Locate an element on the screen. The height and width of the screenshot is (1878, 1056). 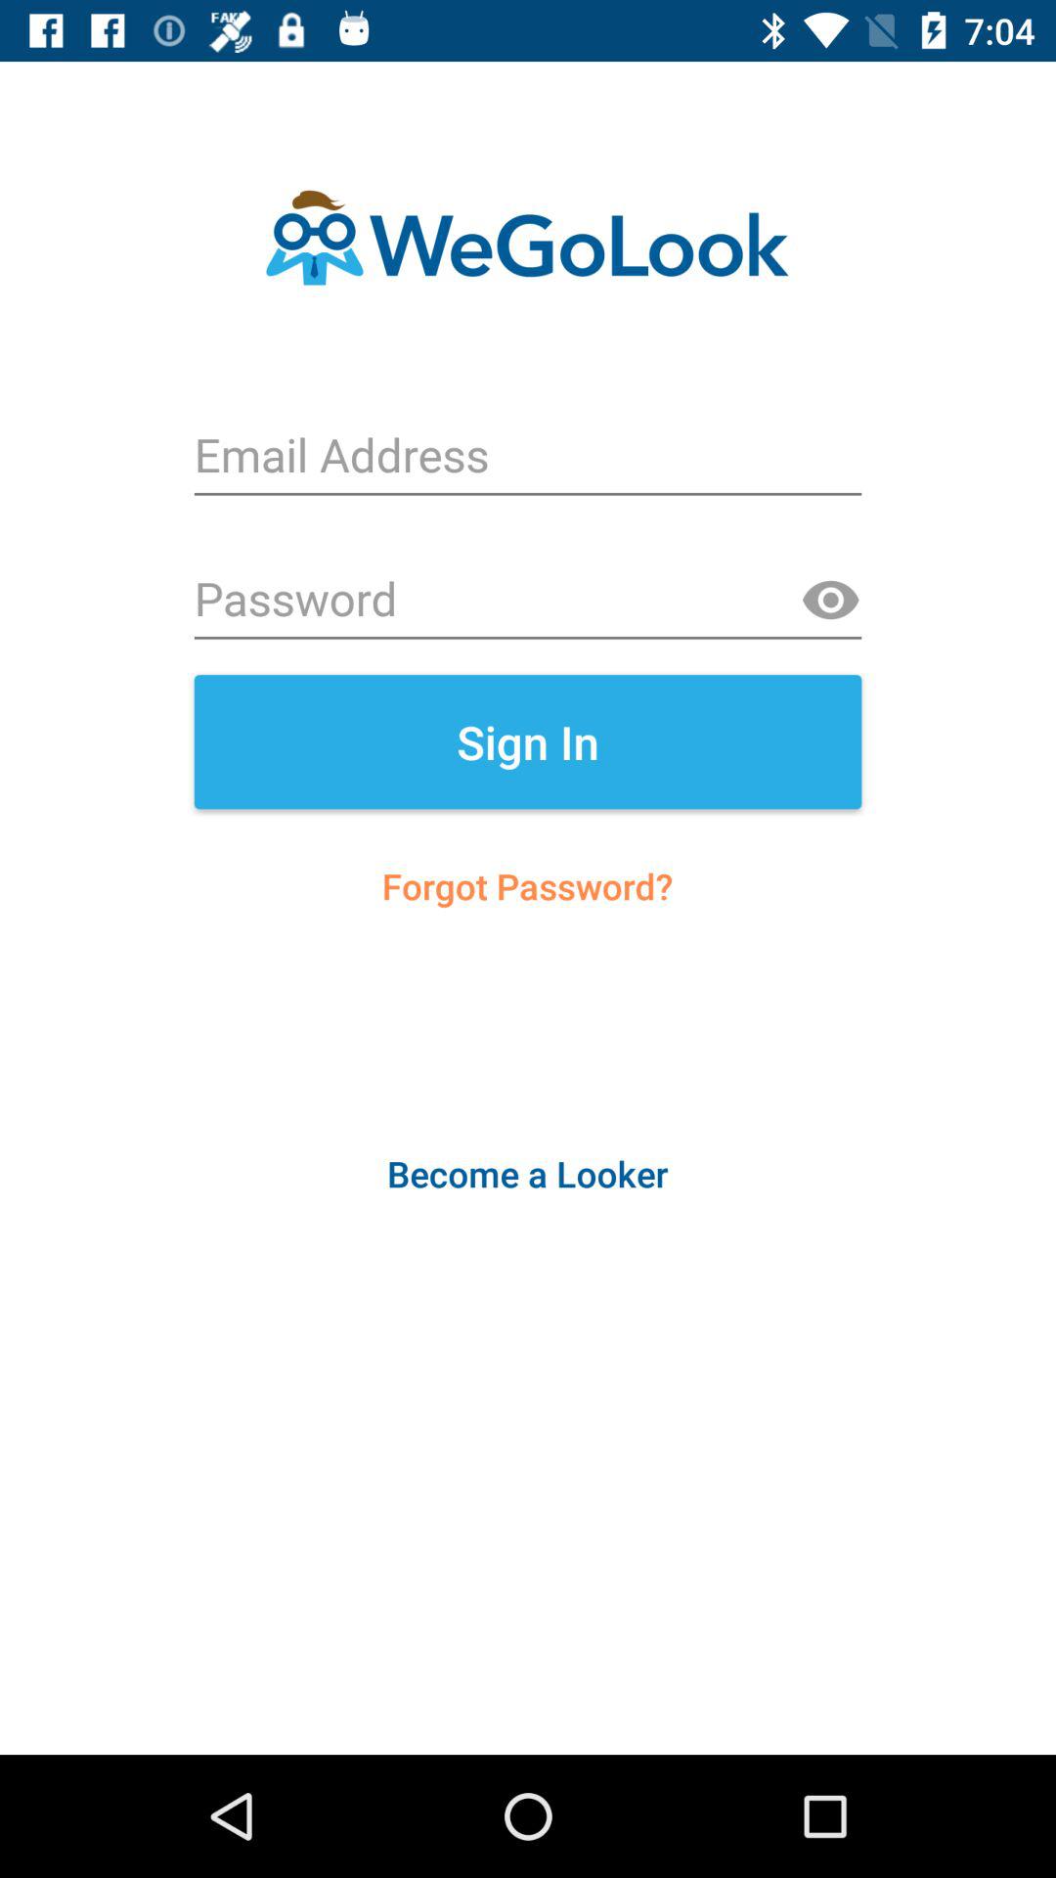
turn off the icon above the become a looker item is located at coordinates (528, 886).